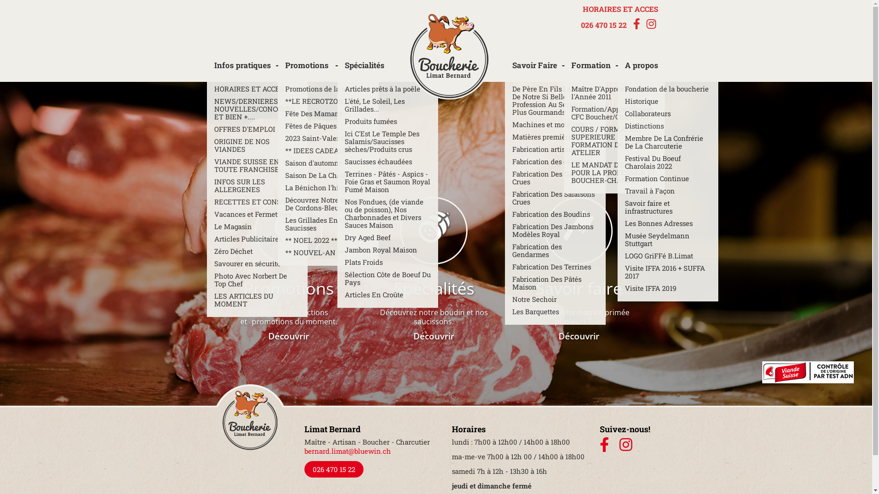 This screenshot has height=494, width=879. What do you see at coordinates (257, 186) in the screenshot?
I see `INFOS SUR LES ALLERGENES` at bounding box center [257, 186].